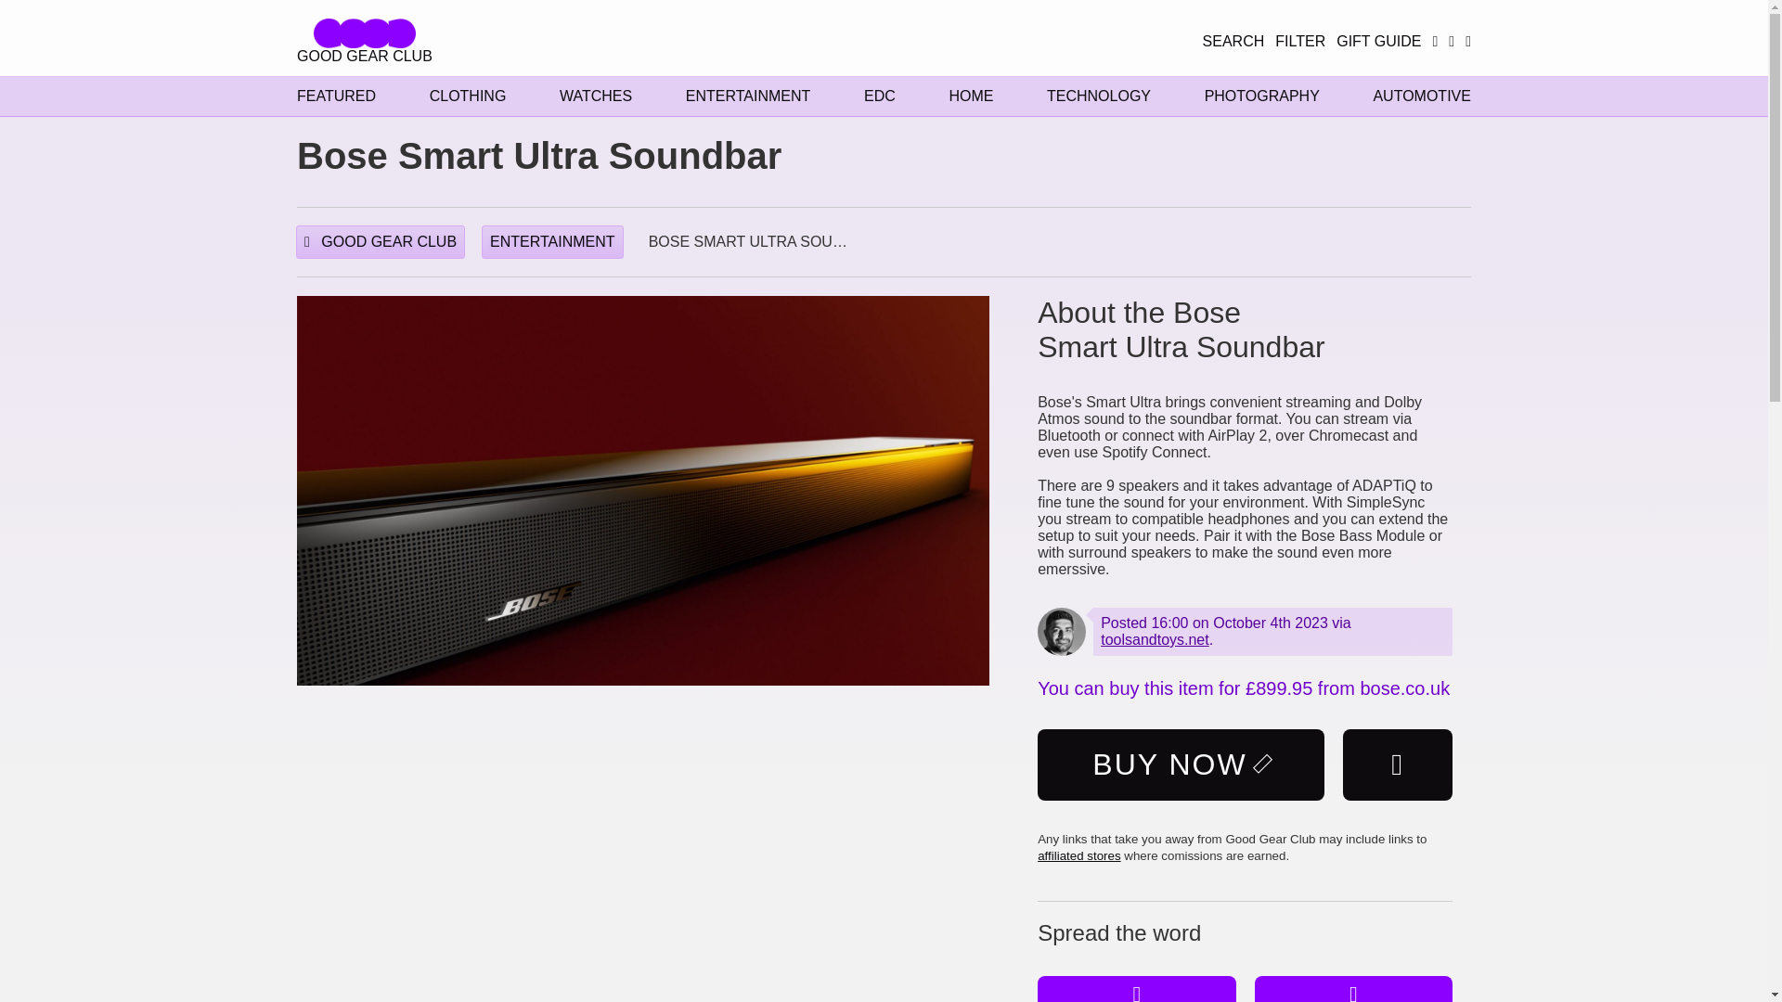 Image resolution: width=1782 pixels, height=1002 pixels. Describe the element at coordinates (1262, 96) in the screenshot. I see `PHOTOGRAPHY` at that location.